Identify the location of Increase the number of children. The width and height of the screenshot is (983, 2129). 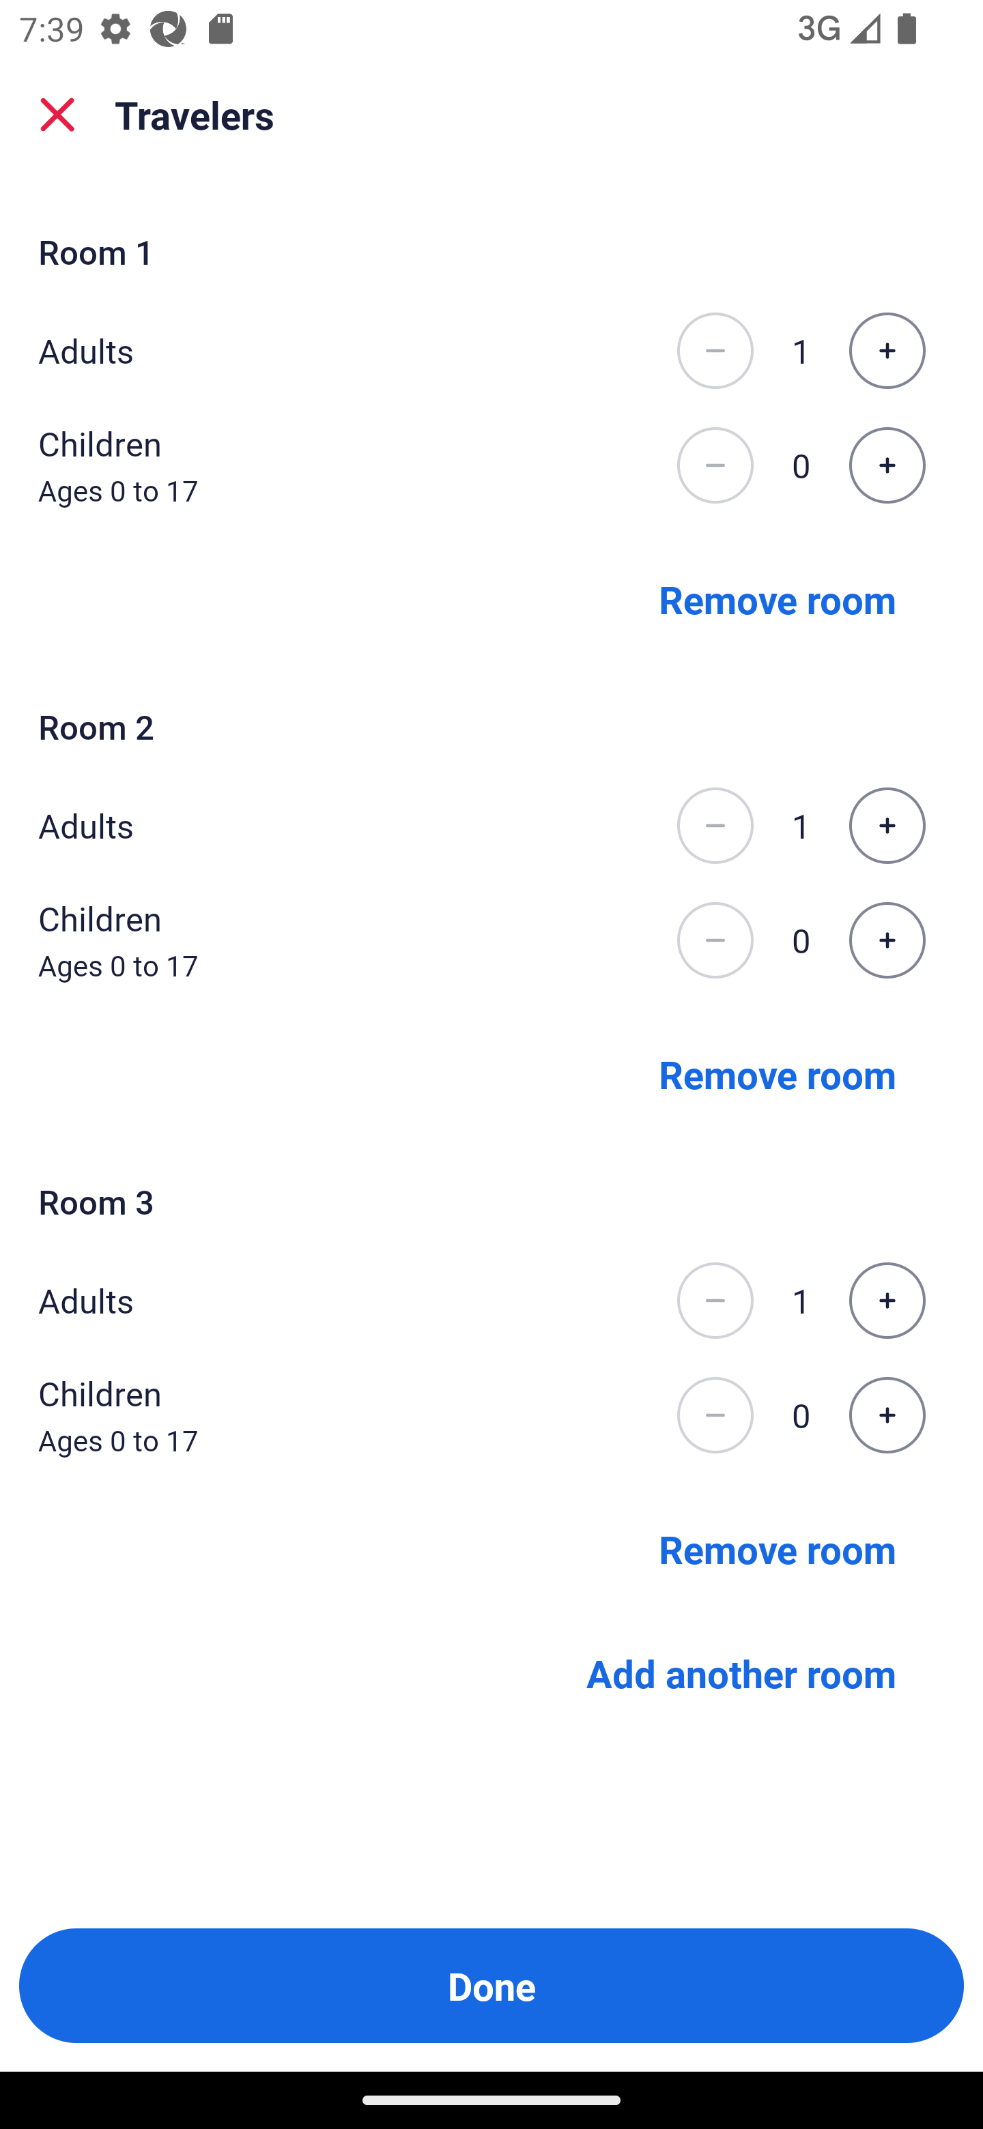
(887, 940).